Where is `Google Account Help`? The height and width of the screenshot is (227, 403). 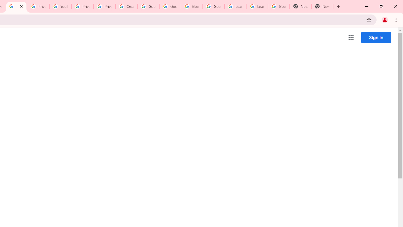
Google Account Help is located at coordinates (191, 6).